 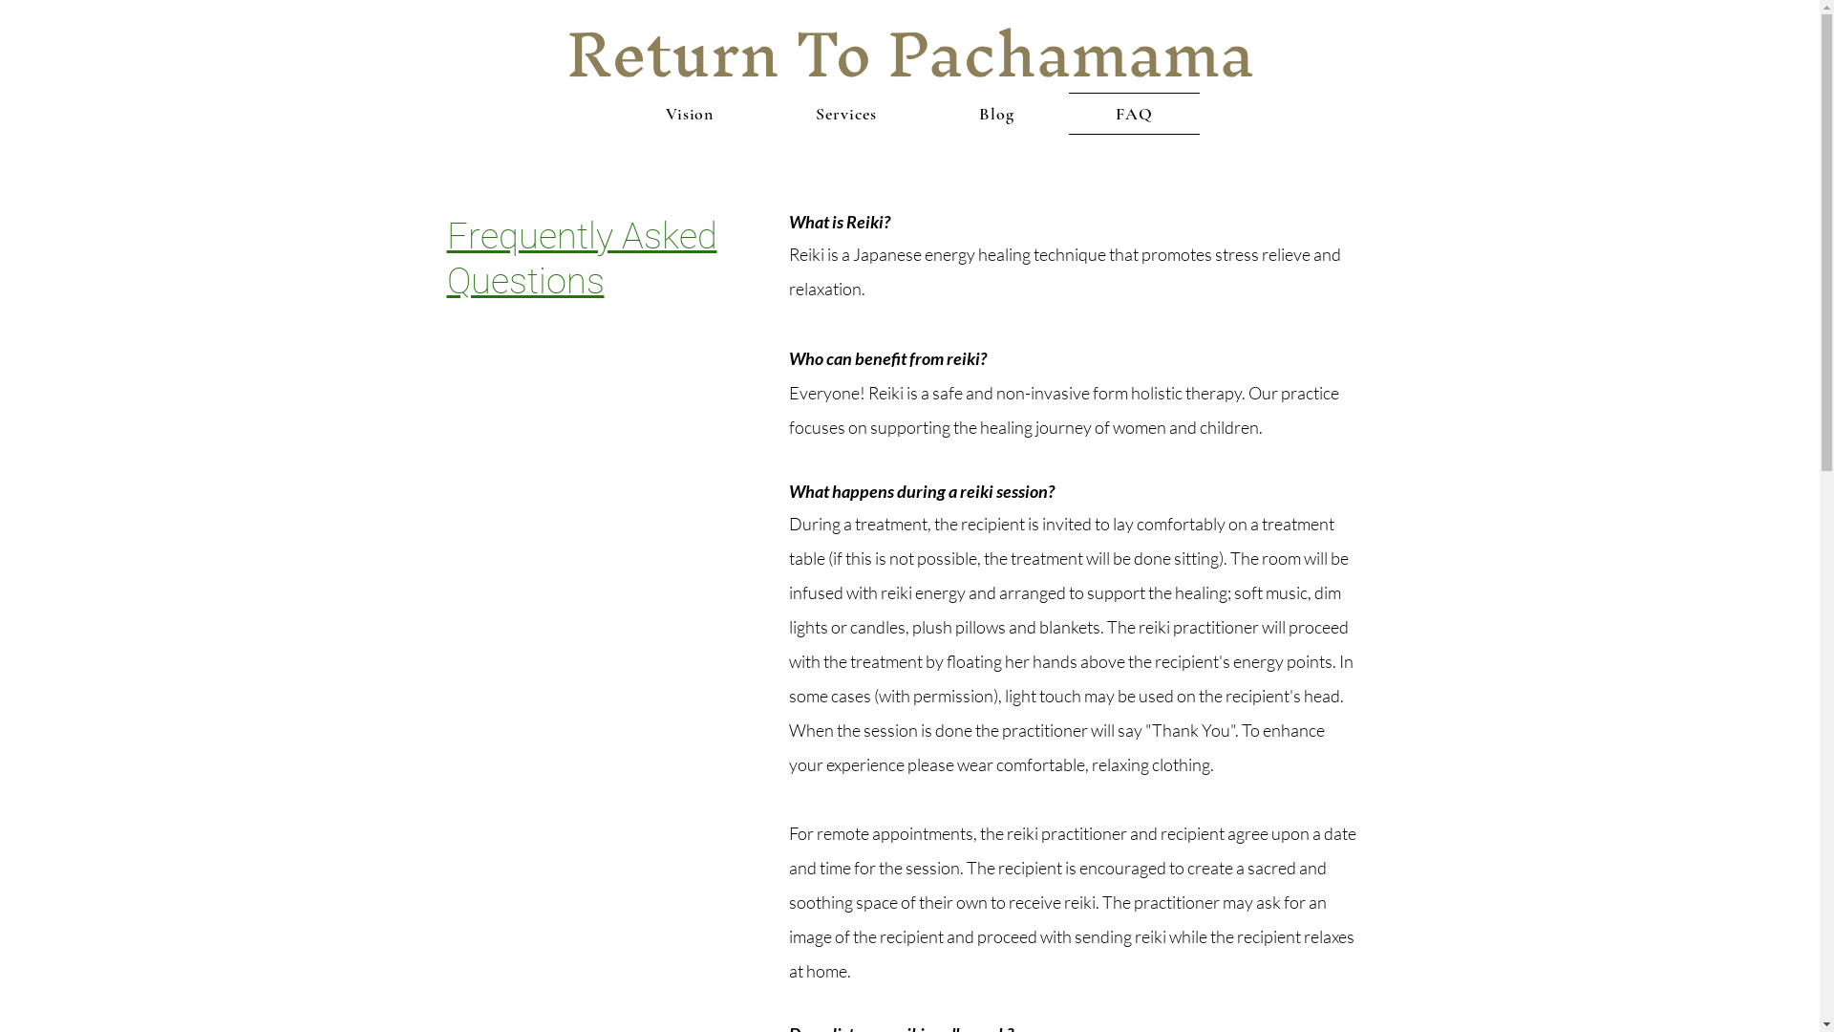 What do you see at coordinates (846, 114) in the screenshot?
I see `Services` at bounding box center [846, 114].